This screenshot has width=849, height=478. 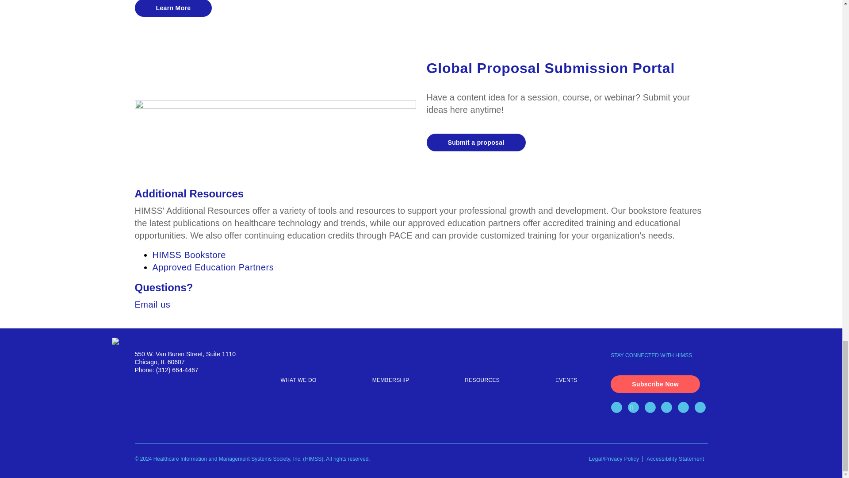 What do you see at coordinates (669, 409) in the screenshot?
I see `Subscribe to HIMSS on YouTube` at bounding box center [669, 409].